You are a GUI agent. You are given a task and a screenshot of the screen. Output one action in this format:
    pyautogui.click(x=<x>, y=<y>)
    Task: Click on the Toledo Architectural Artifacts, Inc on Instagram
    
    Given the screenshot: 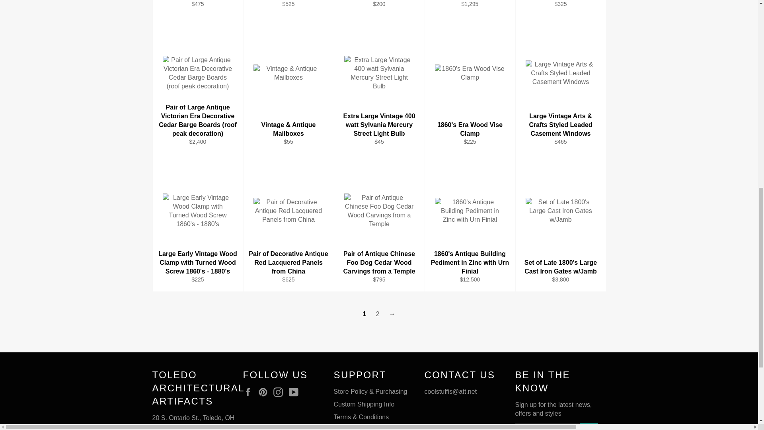 What is the action you would take?
    pyautogui.click(x=280, y=392)
    